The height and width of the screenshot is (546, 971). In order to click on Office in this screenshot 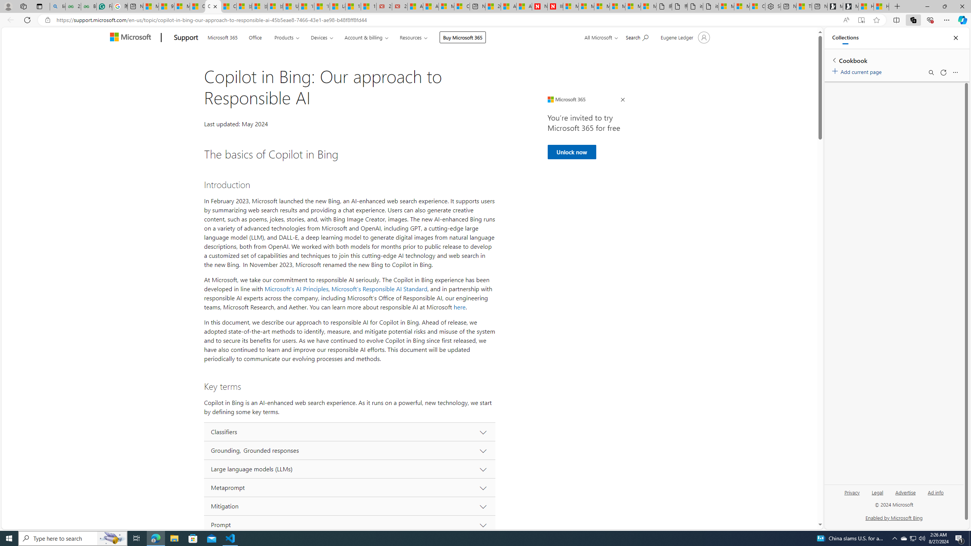, I will do `click(255, 36)`.